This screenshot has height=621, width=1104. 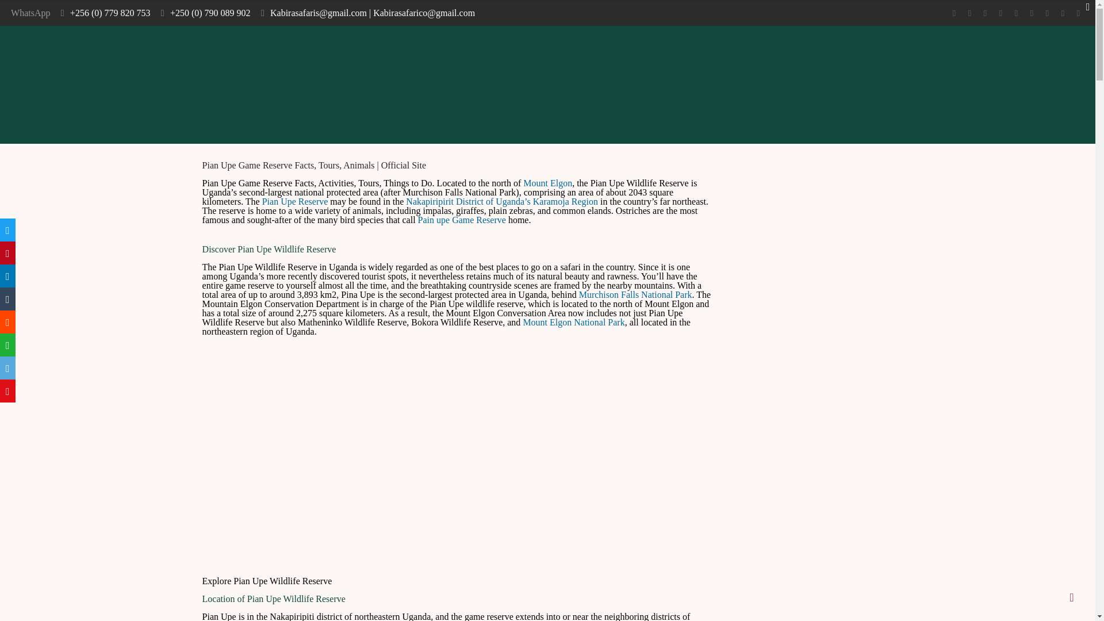 What do you see at coordinates (986, 13) in the screenshot?
I see `Vimeo` at bounding box center [986, 13].